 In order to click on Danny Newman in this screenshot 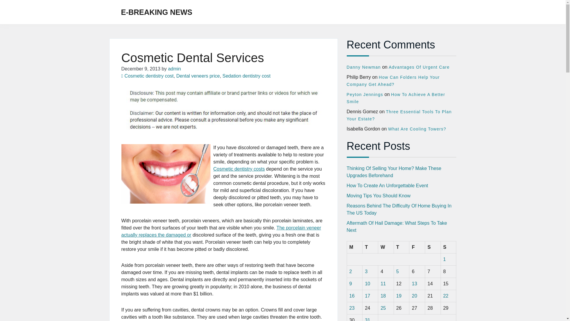, I will do `click(363, 67)`.